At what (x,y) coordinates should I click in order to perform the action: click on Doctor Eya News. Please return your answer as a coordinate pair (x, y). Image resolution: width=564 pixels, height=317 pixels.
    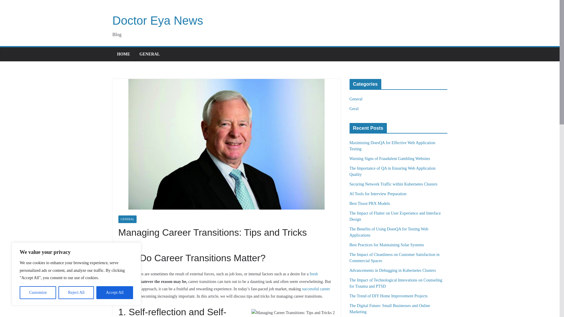
    Looking at the image, I should click on (157, 20).